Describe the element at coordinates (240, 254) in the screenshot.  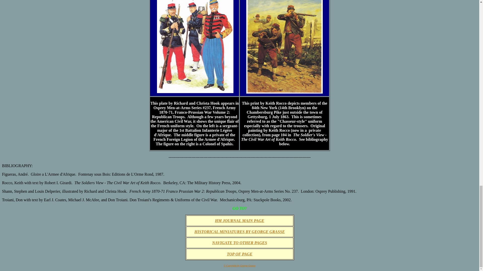
I see `TOP OF PAGE` at that location.